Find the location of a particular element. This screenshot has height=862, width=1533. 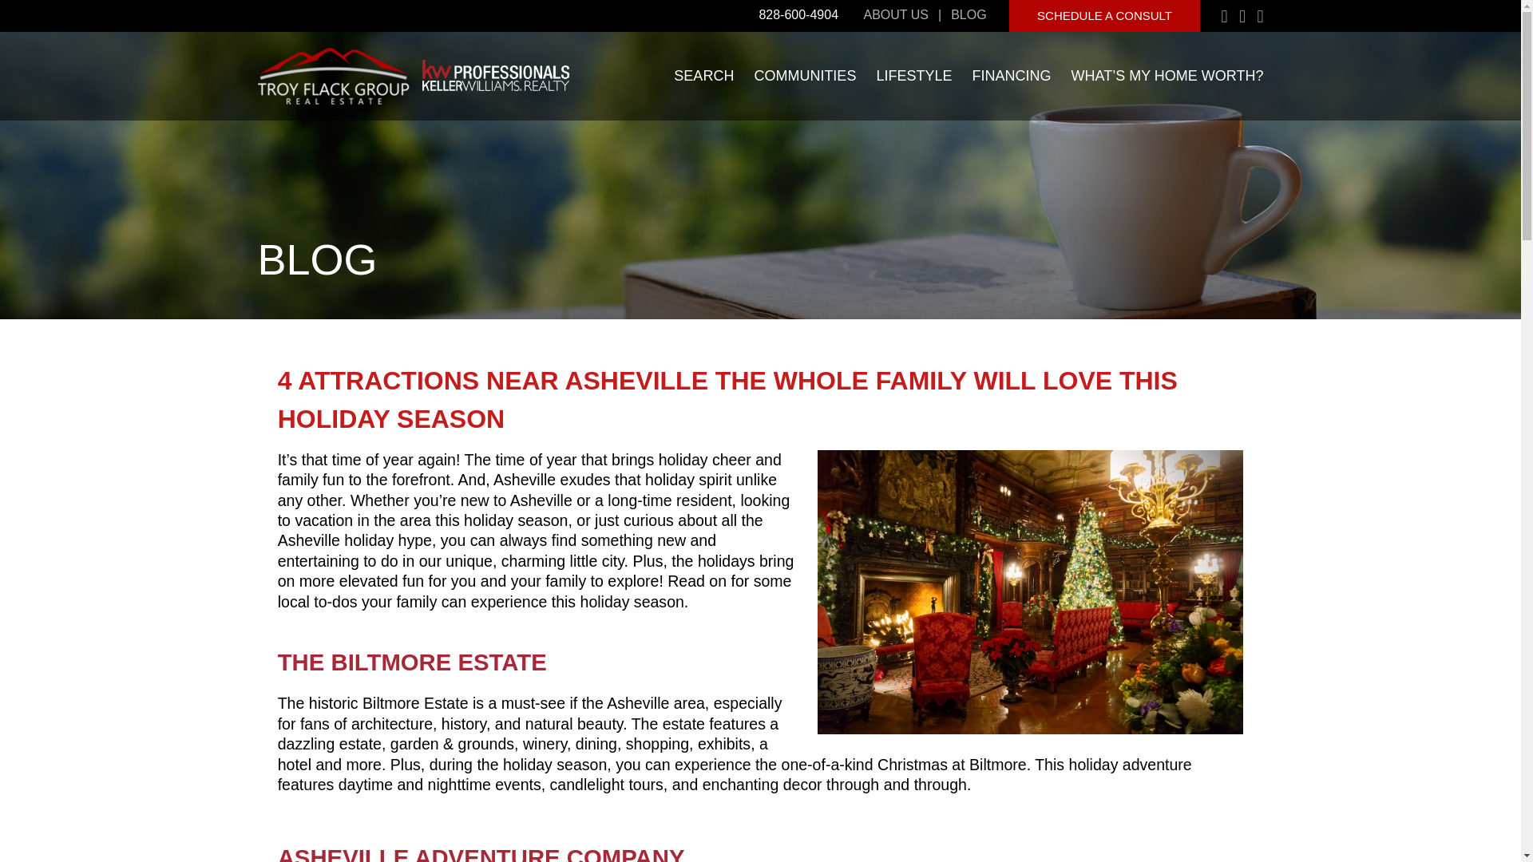

ABOUT US is located at coordinates (896, 15).